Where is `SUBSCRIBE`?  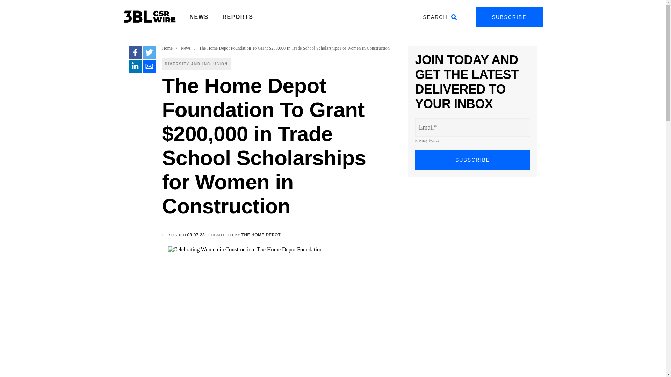
SUBSCRIBE is located at coordinates (509, 17).